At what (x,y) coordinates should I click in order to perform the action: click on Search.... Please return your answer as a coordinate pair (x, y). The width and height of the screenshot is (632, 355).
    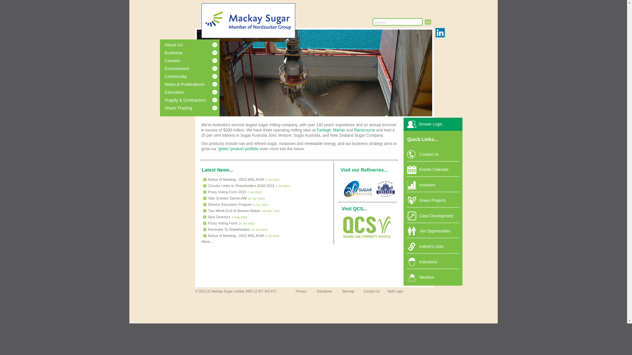
    Looking at the image, I should click on (398, 22).